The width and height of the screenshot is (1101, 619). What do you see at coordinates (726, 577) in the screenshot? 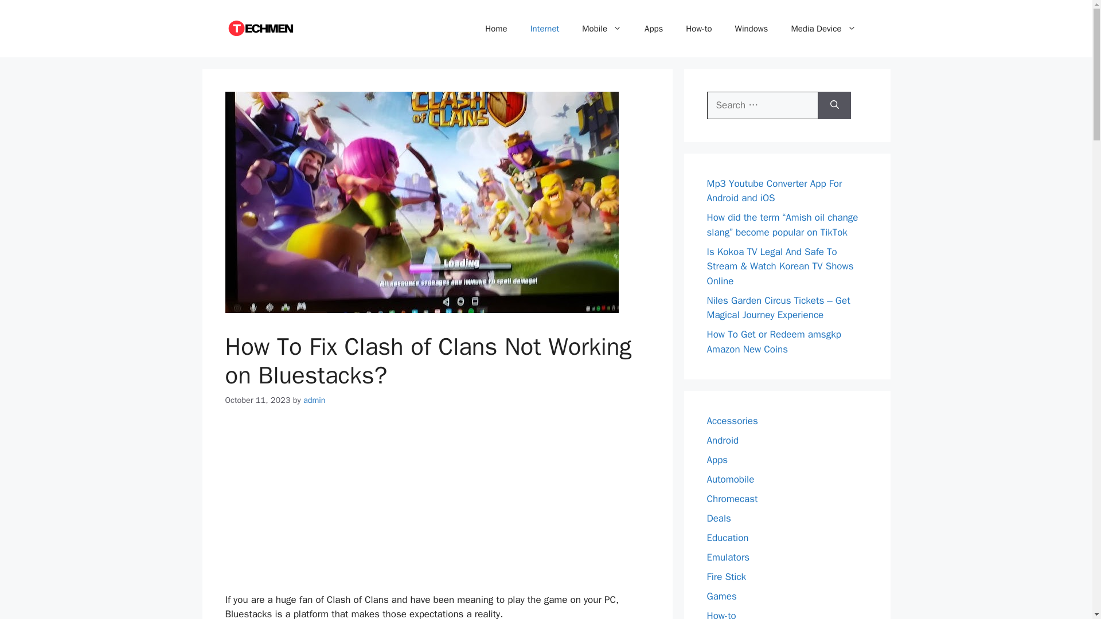
I see `Fire Stick` at bounding box center [726, 577].